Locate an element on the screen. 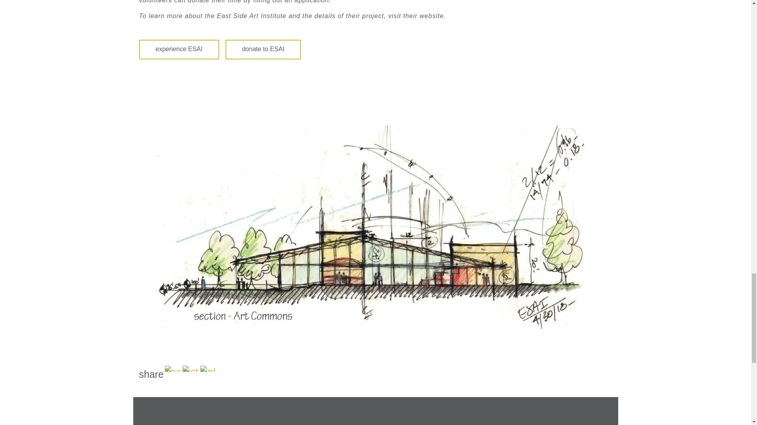 The height and width of the screenshot is (425, 757). Facebook is located at coordinates (173, 368).